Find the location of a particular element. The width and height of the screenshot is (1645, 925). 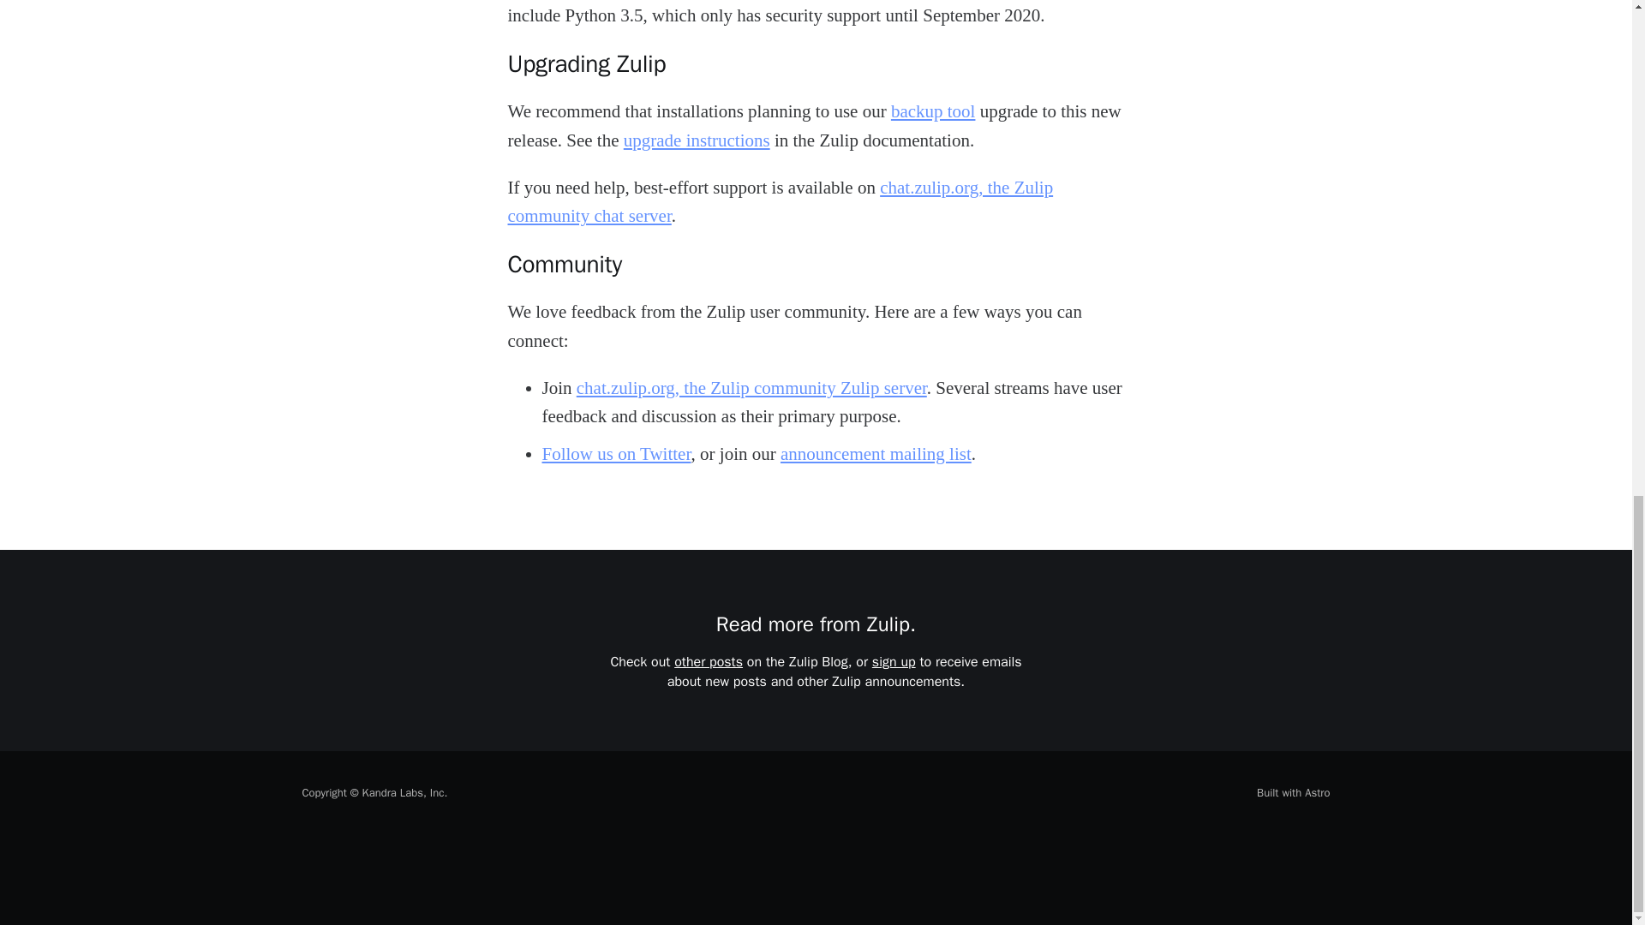

chat.zulip.org, the Zulip community chat server is located at coordinates (780, 202).